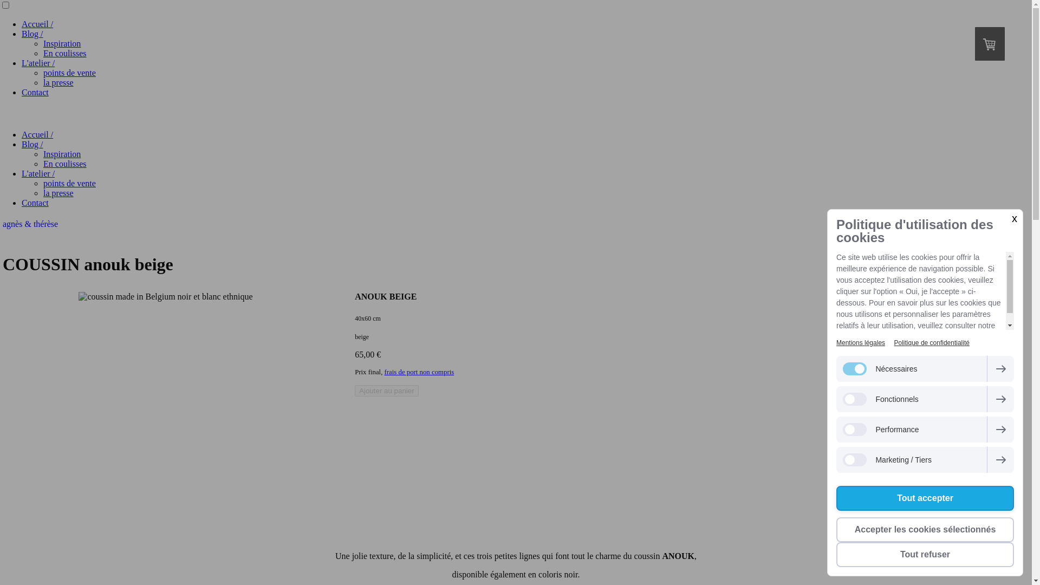 Image resolution: width=1040 pixels, height=585 pixels. I want to click on frais de port non compris, so click(419, 372).